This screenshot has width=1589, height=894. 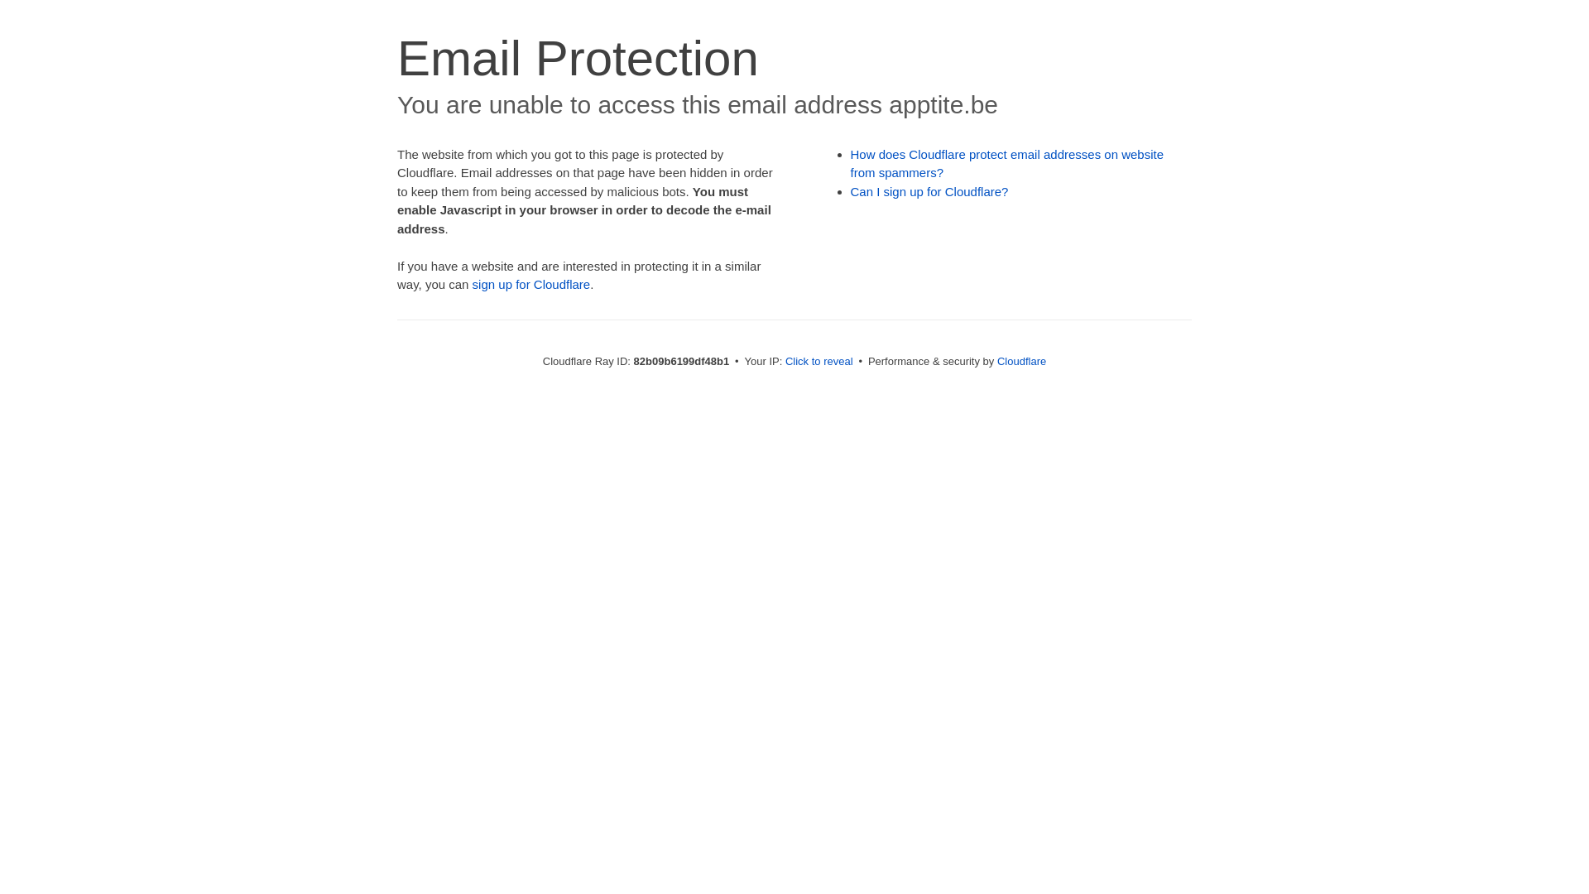 What do you see at coordinates (531, 285) in the screenshot?
I see `sign up for Cloudflare` at bounding box center [531, 285].